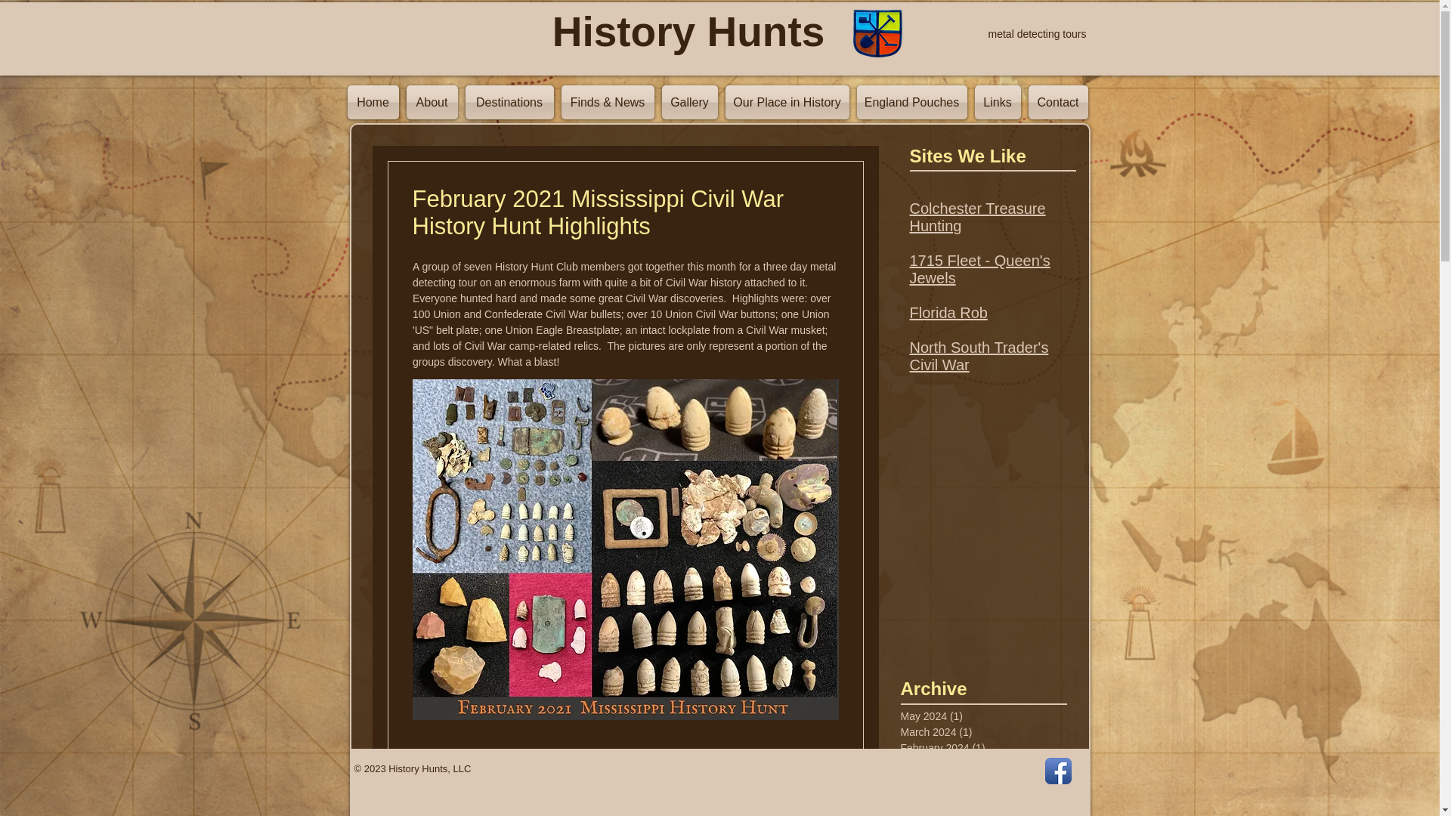  Describe the element at coordinates (509, 102) in the screenshot. I see `Destinations` at that location.